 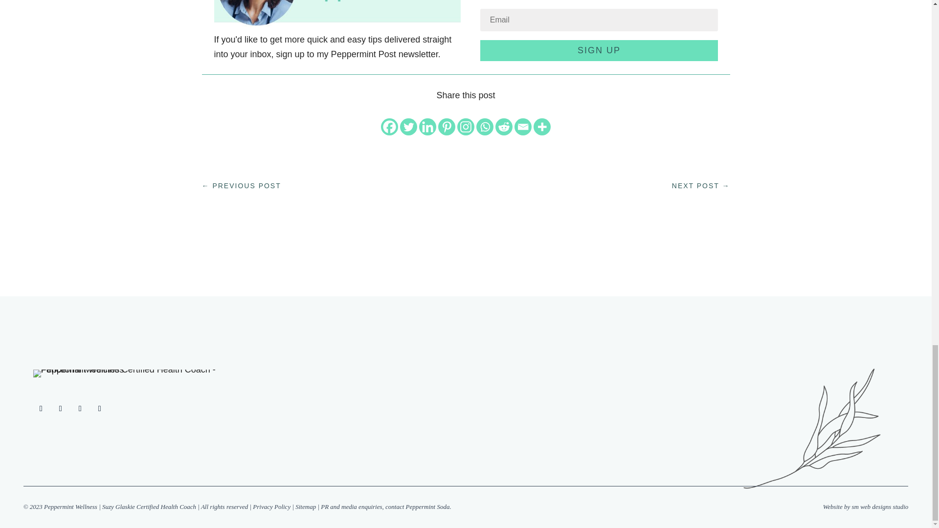 What do you see at coordinates (61, 409) in the screenshot?
I see `Follow on Instagram` at bounding box center [61, 409].